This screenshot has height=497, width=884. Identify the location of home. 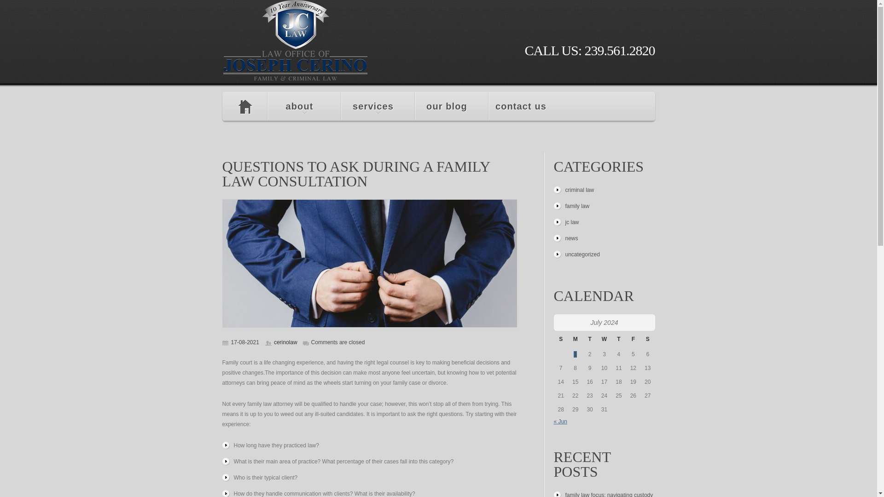
(244, 106).